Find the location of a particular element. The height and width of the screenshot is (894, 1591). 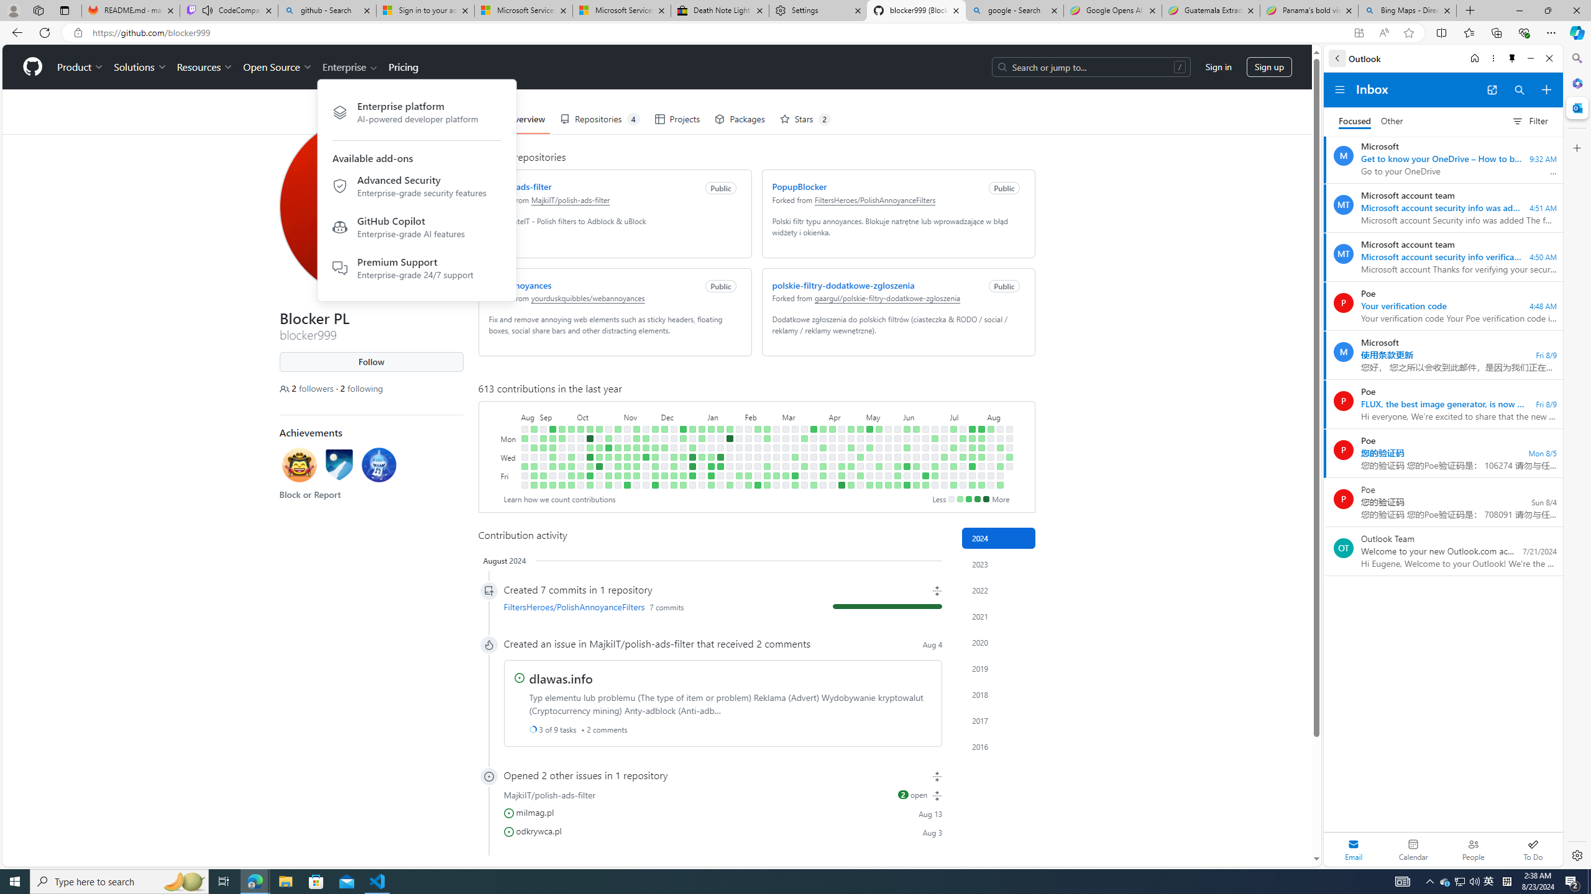

No contributions on February 21st. is located at coordinates (767, 457).